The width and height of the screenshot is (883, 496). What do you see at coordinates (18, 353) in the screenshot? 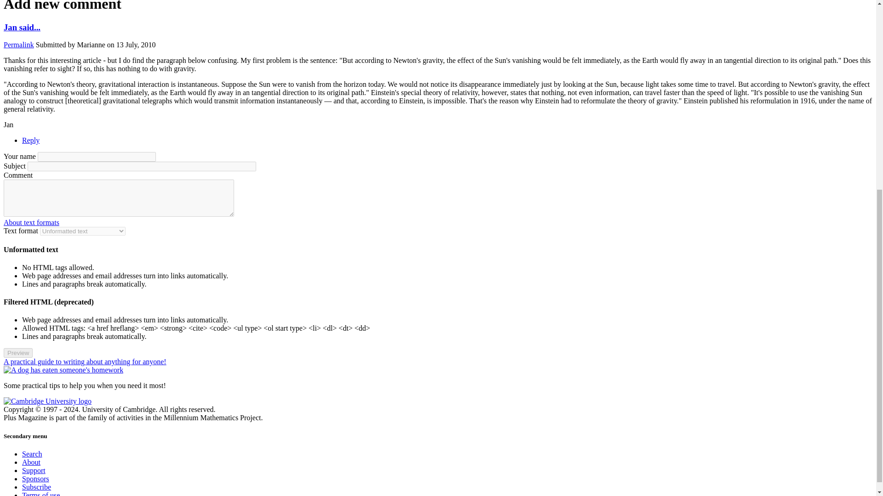
I see `Preview` at bounding box center [18, 353].